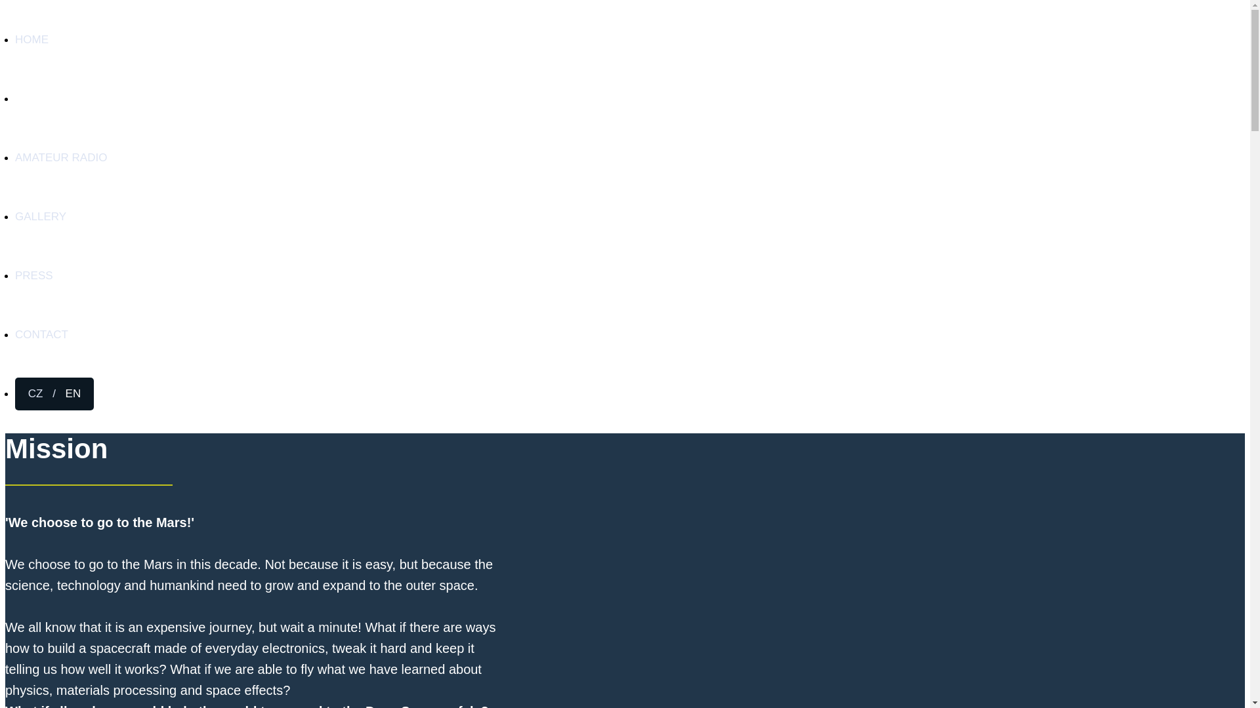  Describe the element at coordinates (73, 393) in the screenshot. I see `EN` at that location.